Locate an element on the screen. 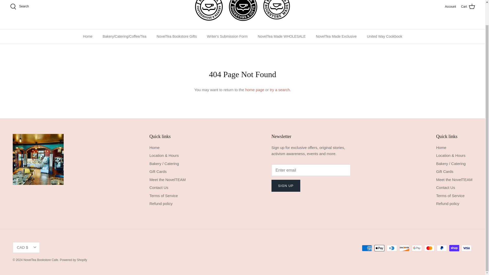  Diners Club is located at coordinates (392, 248).